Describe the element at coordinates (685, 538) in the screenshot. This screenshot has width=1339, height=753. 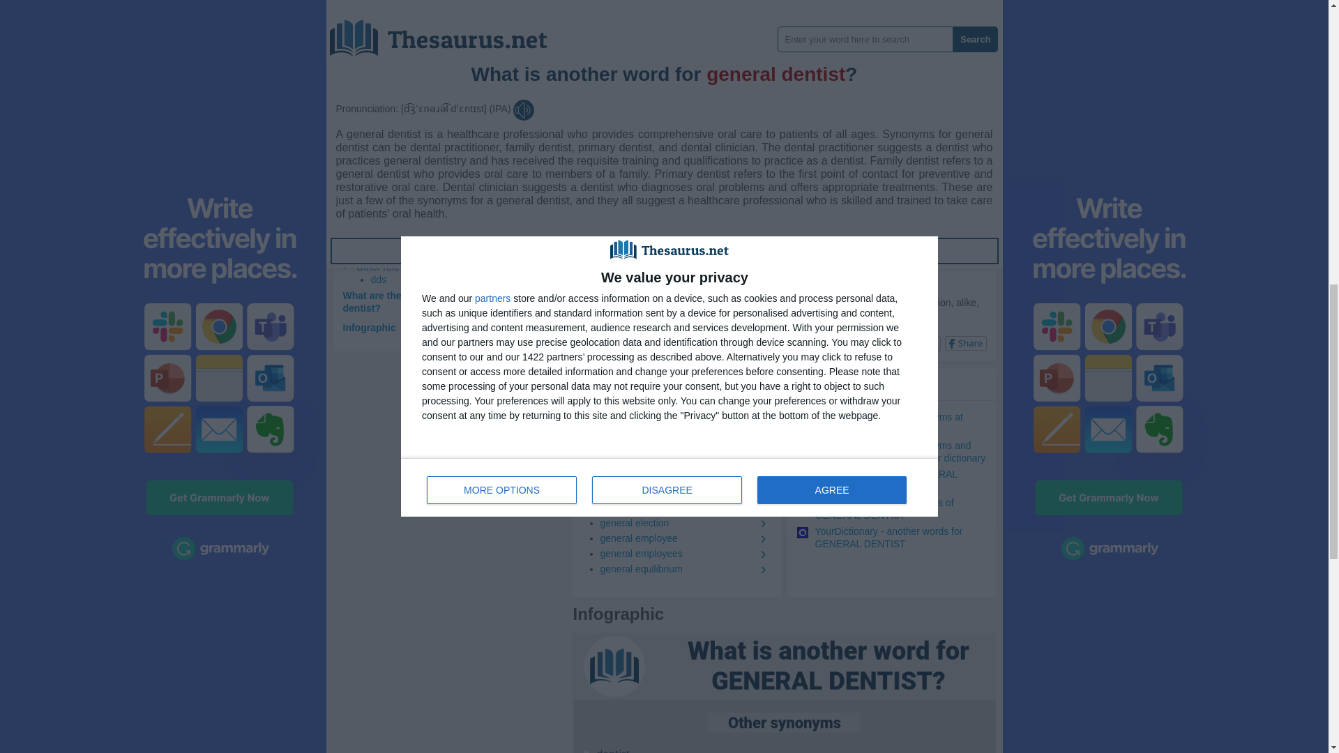
I see `general employee` at that location.